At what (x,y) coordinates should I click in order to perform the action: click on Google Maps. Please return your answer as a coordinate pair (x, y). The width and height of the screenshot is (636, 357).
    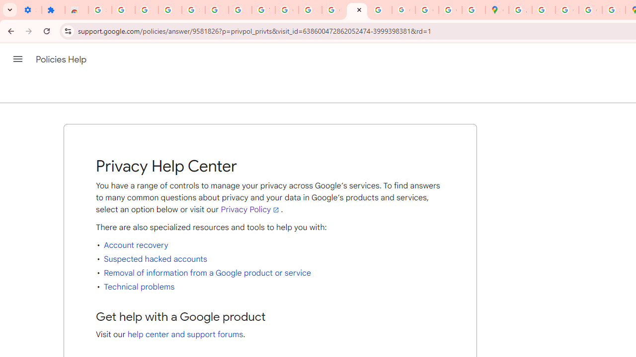
    Looking at the image, I should click on (497, 10).